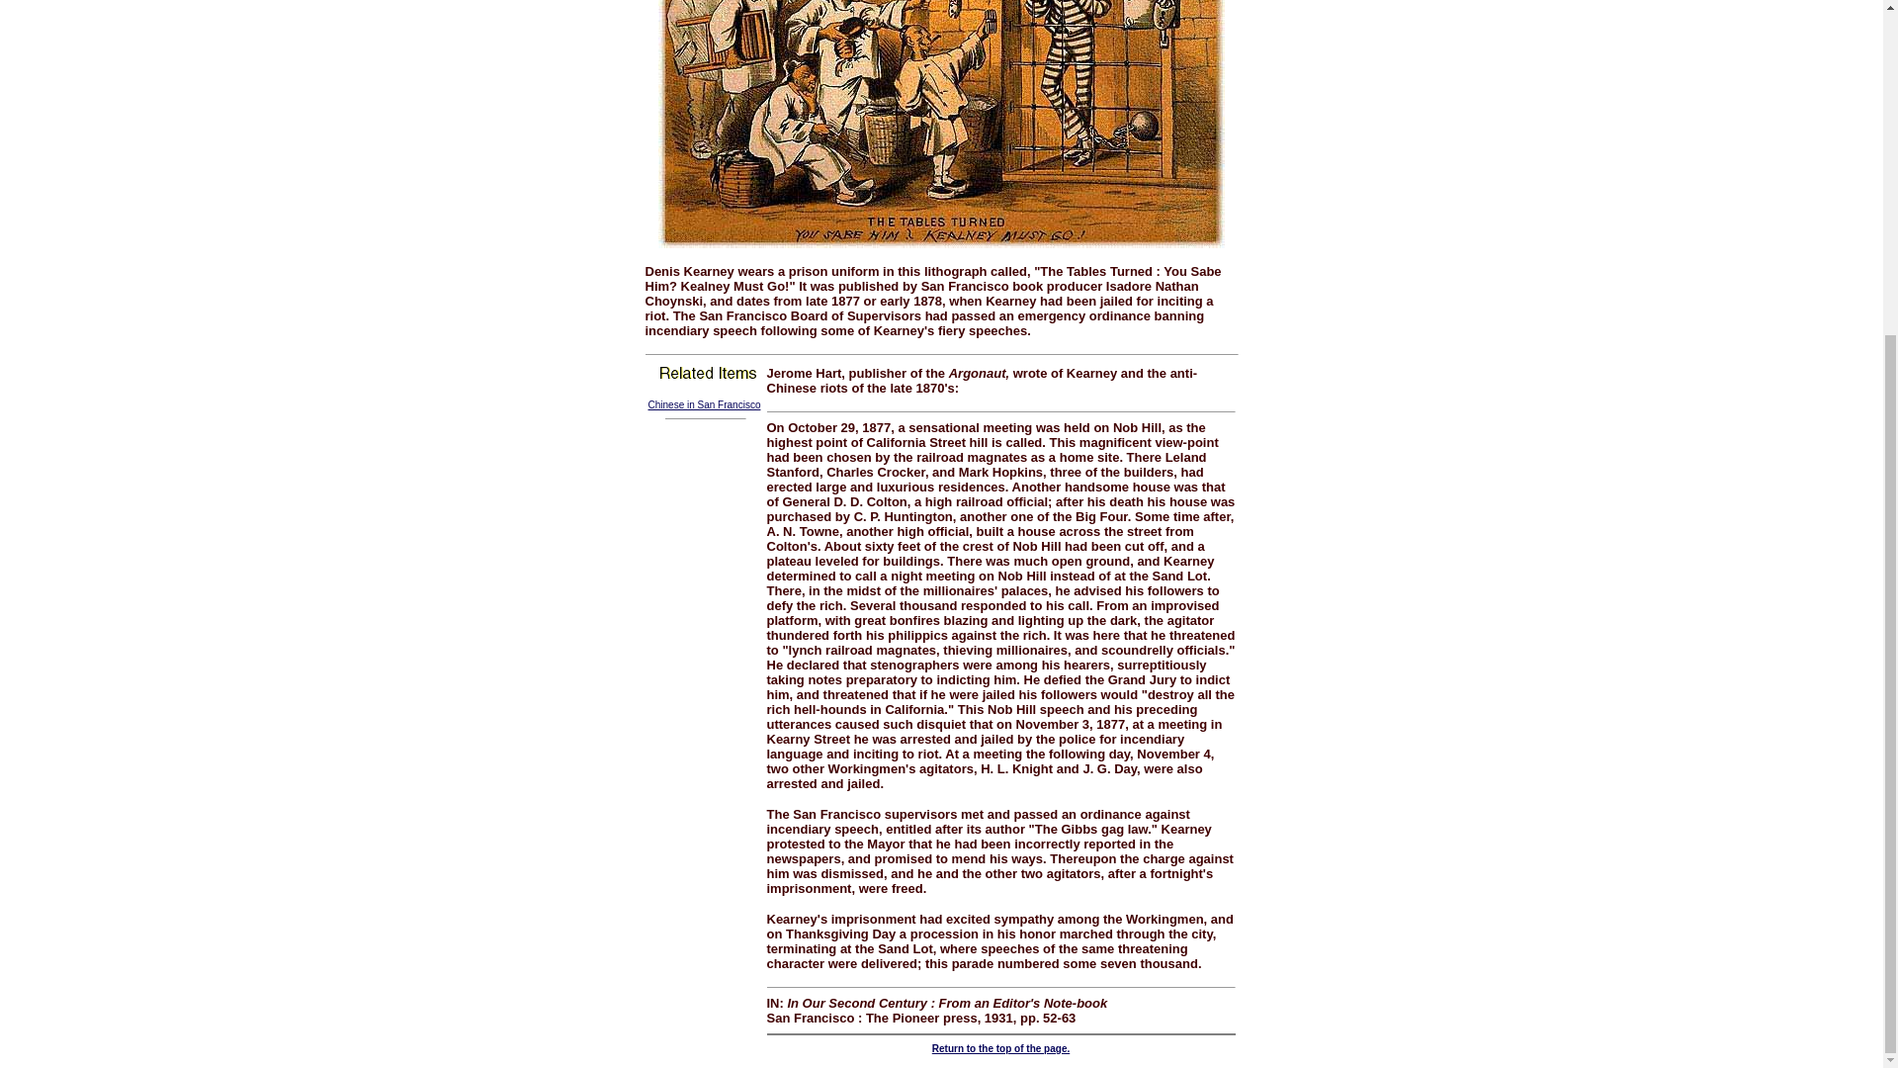 This screenshot has height=1068, width=1898. I want to click on Chinese in San Francisco, so click(704, 403).